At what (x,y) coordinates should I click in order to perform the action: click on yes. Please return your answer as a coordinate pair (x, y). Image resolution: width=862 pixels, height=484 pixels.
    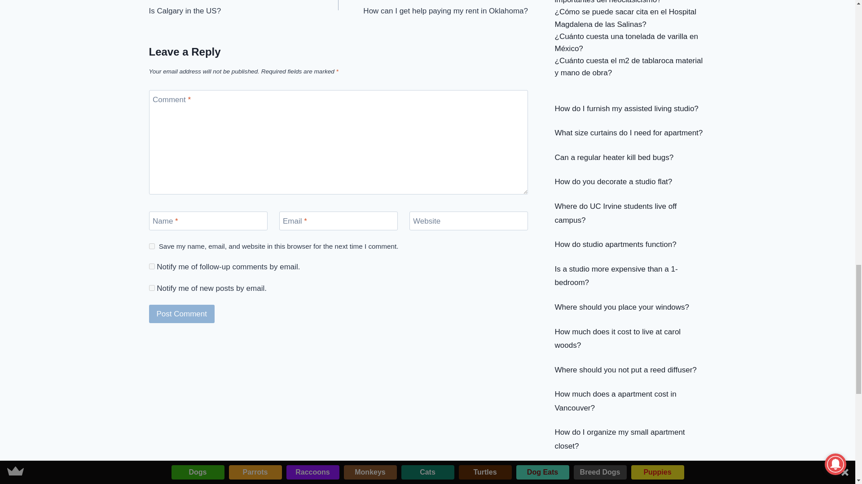
    Looking at the image, I should click on (182, 314).